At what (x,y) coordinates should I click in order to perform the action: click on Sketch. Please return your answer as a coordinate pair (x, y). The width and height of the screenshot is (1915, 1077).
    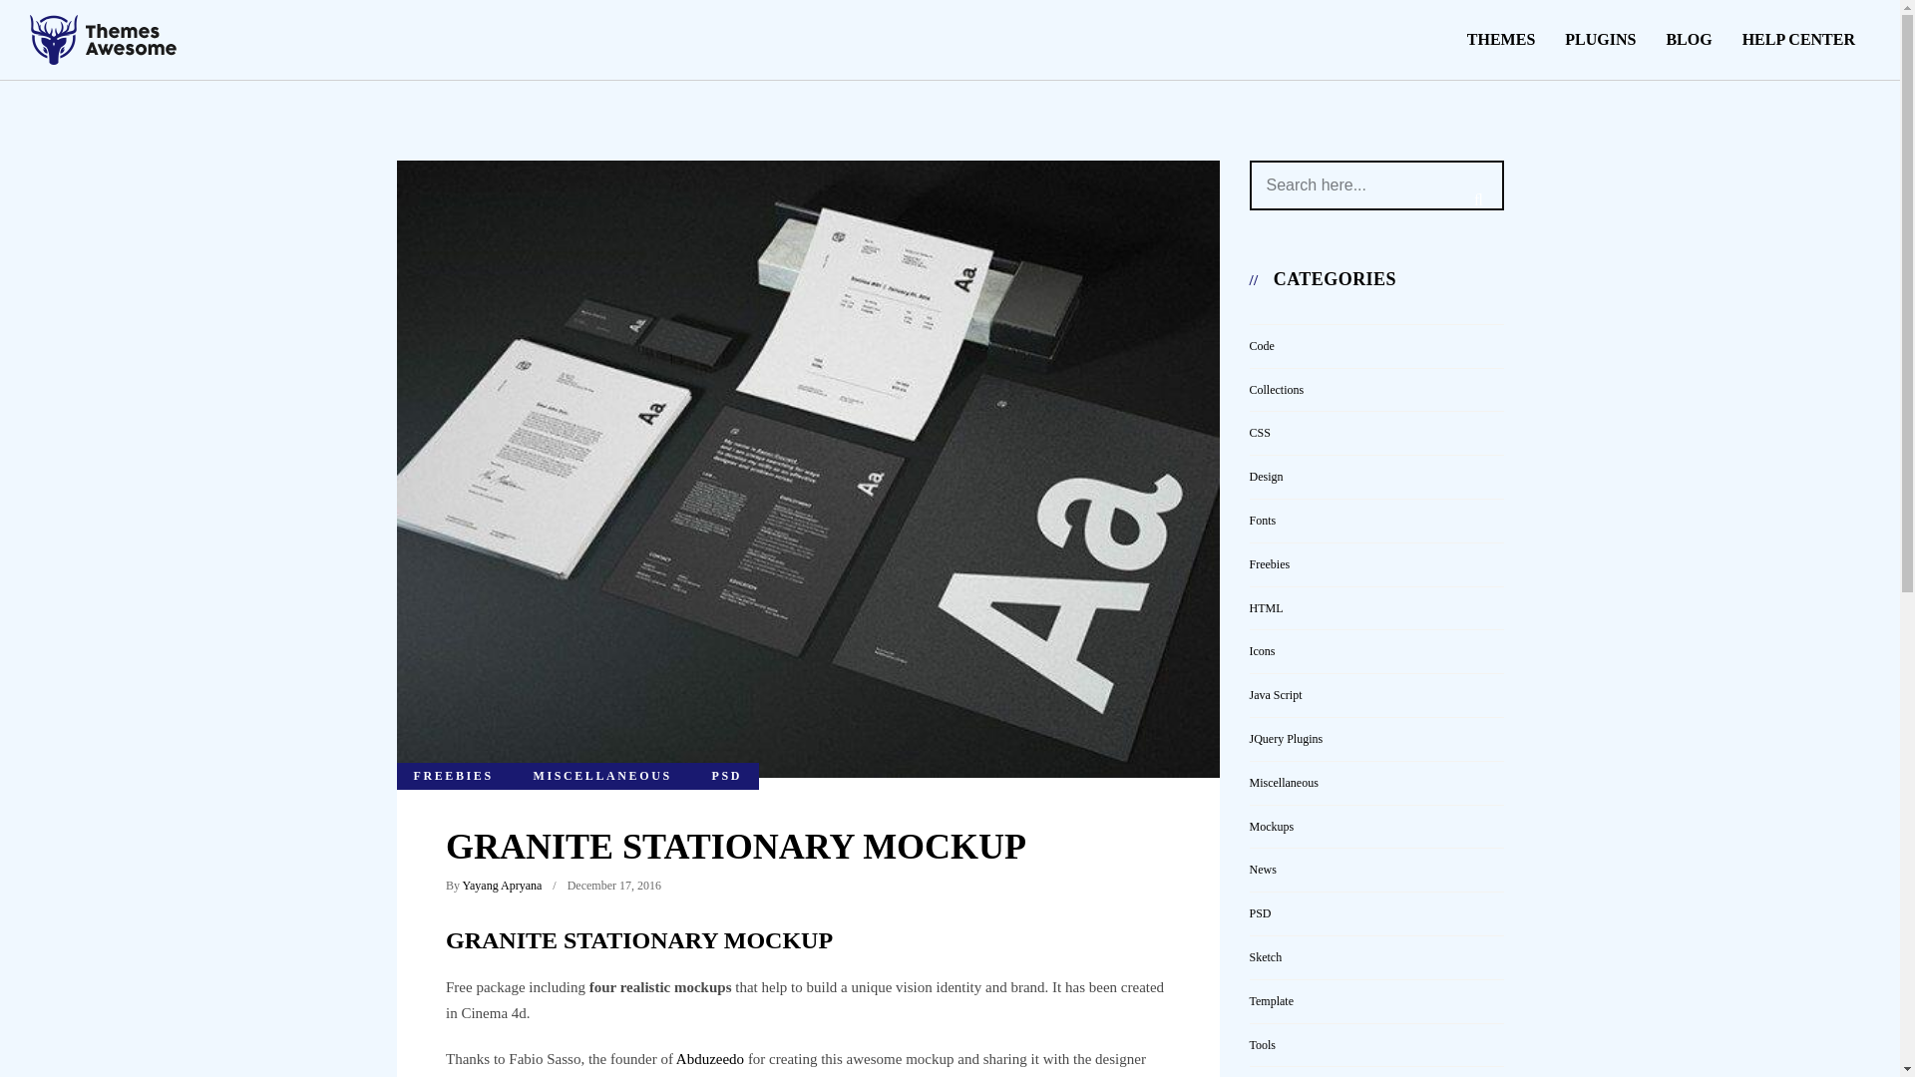
    Looking at the image, I should click on (1265, 956).